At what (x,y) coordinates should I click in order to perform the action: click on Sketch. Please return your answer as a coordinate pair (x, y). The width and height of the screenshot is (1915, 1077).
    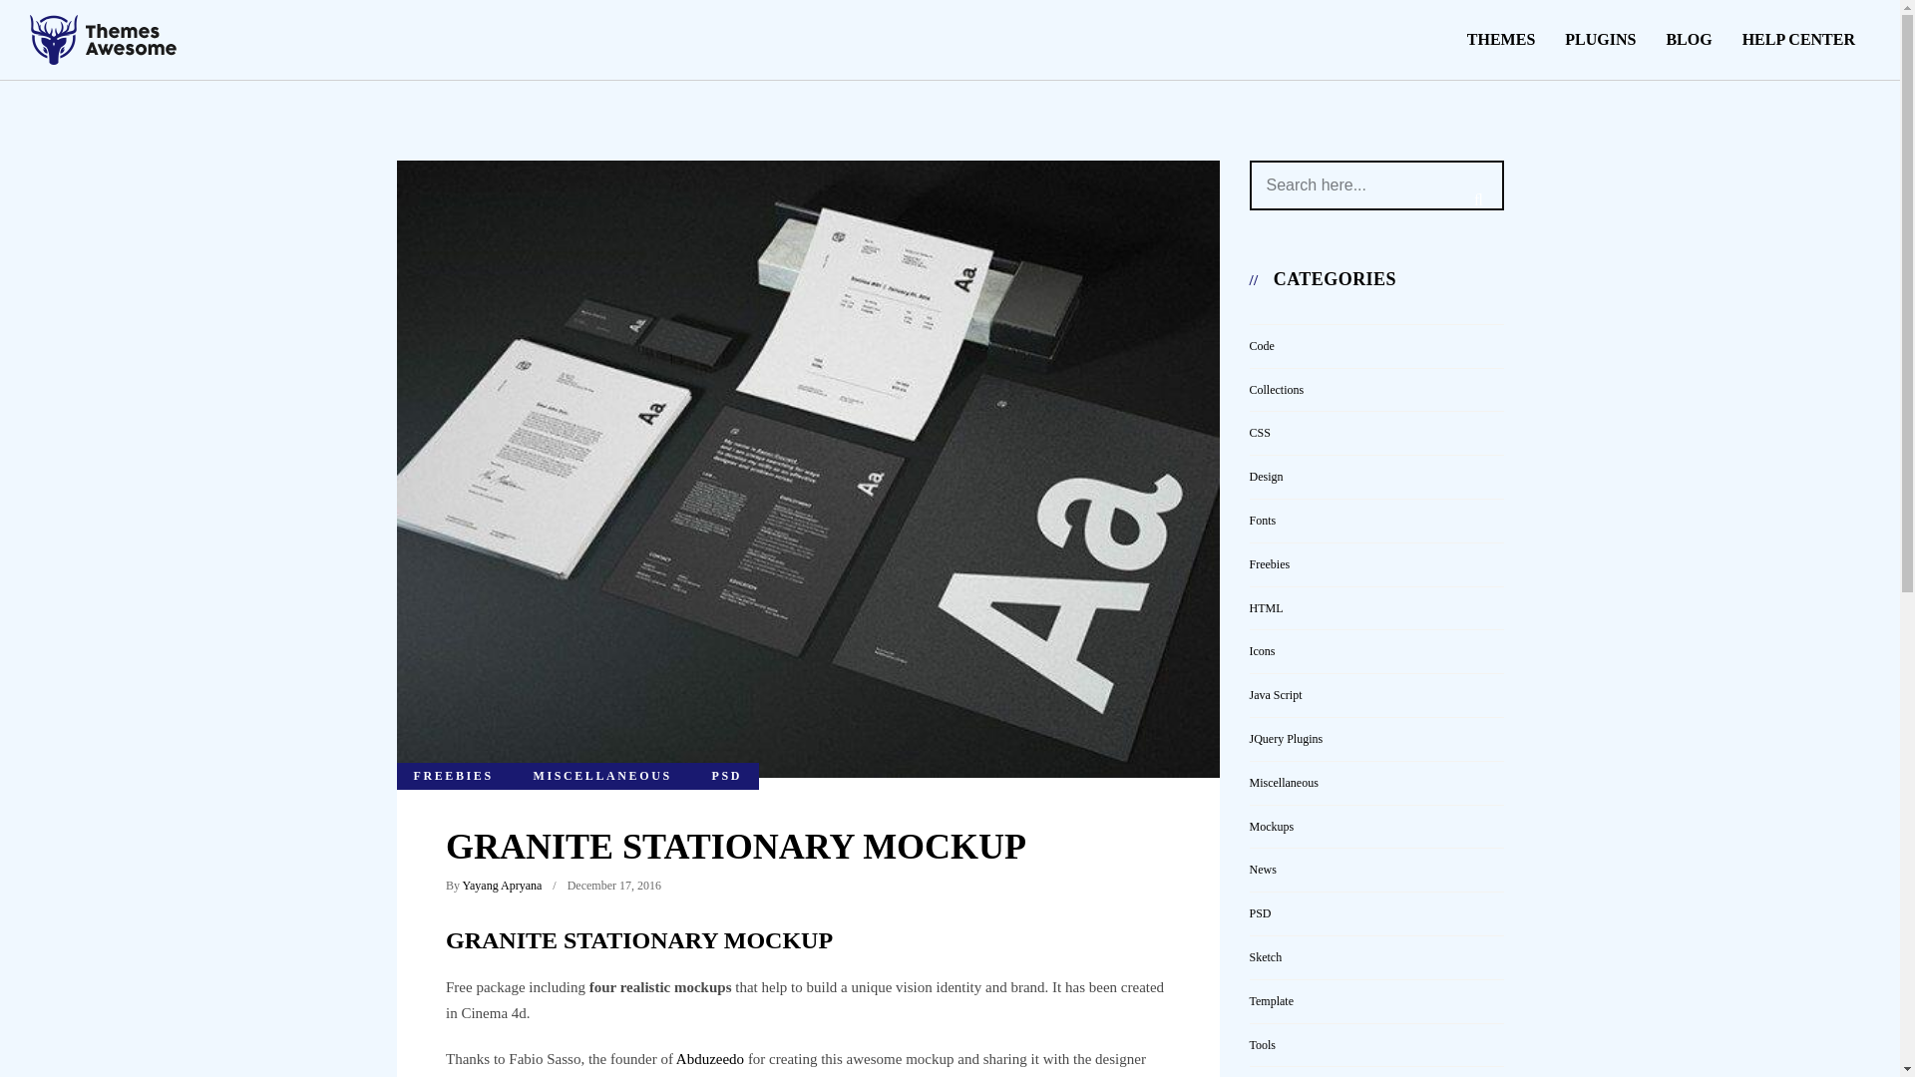
    Looking at the image, I should click on (1265, 956).